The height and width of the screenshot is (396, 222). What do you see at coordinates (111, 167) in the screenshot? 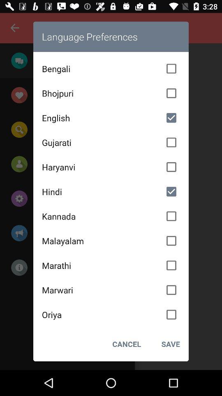
I see `jump to the haryanvi` at bounding box center [111, 167].